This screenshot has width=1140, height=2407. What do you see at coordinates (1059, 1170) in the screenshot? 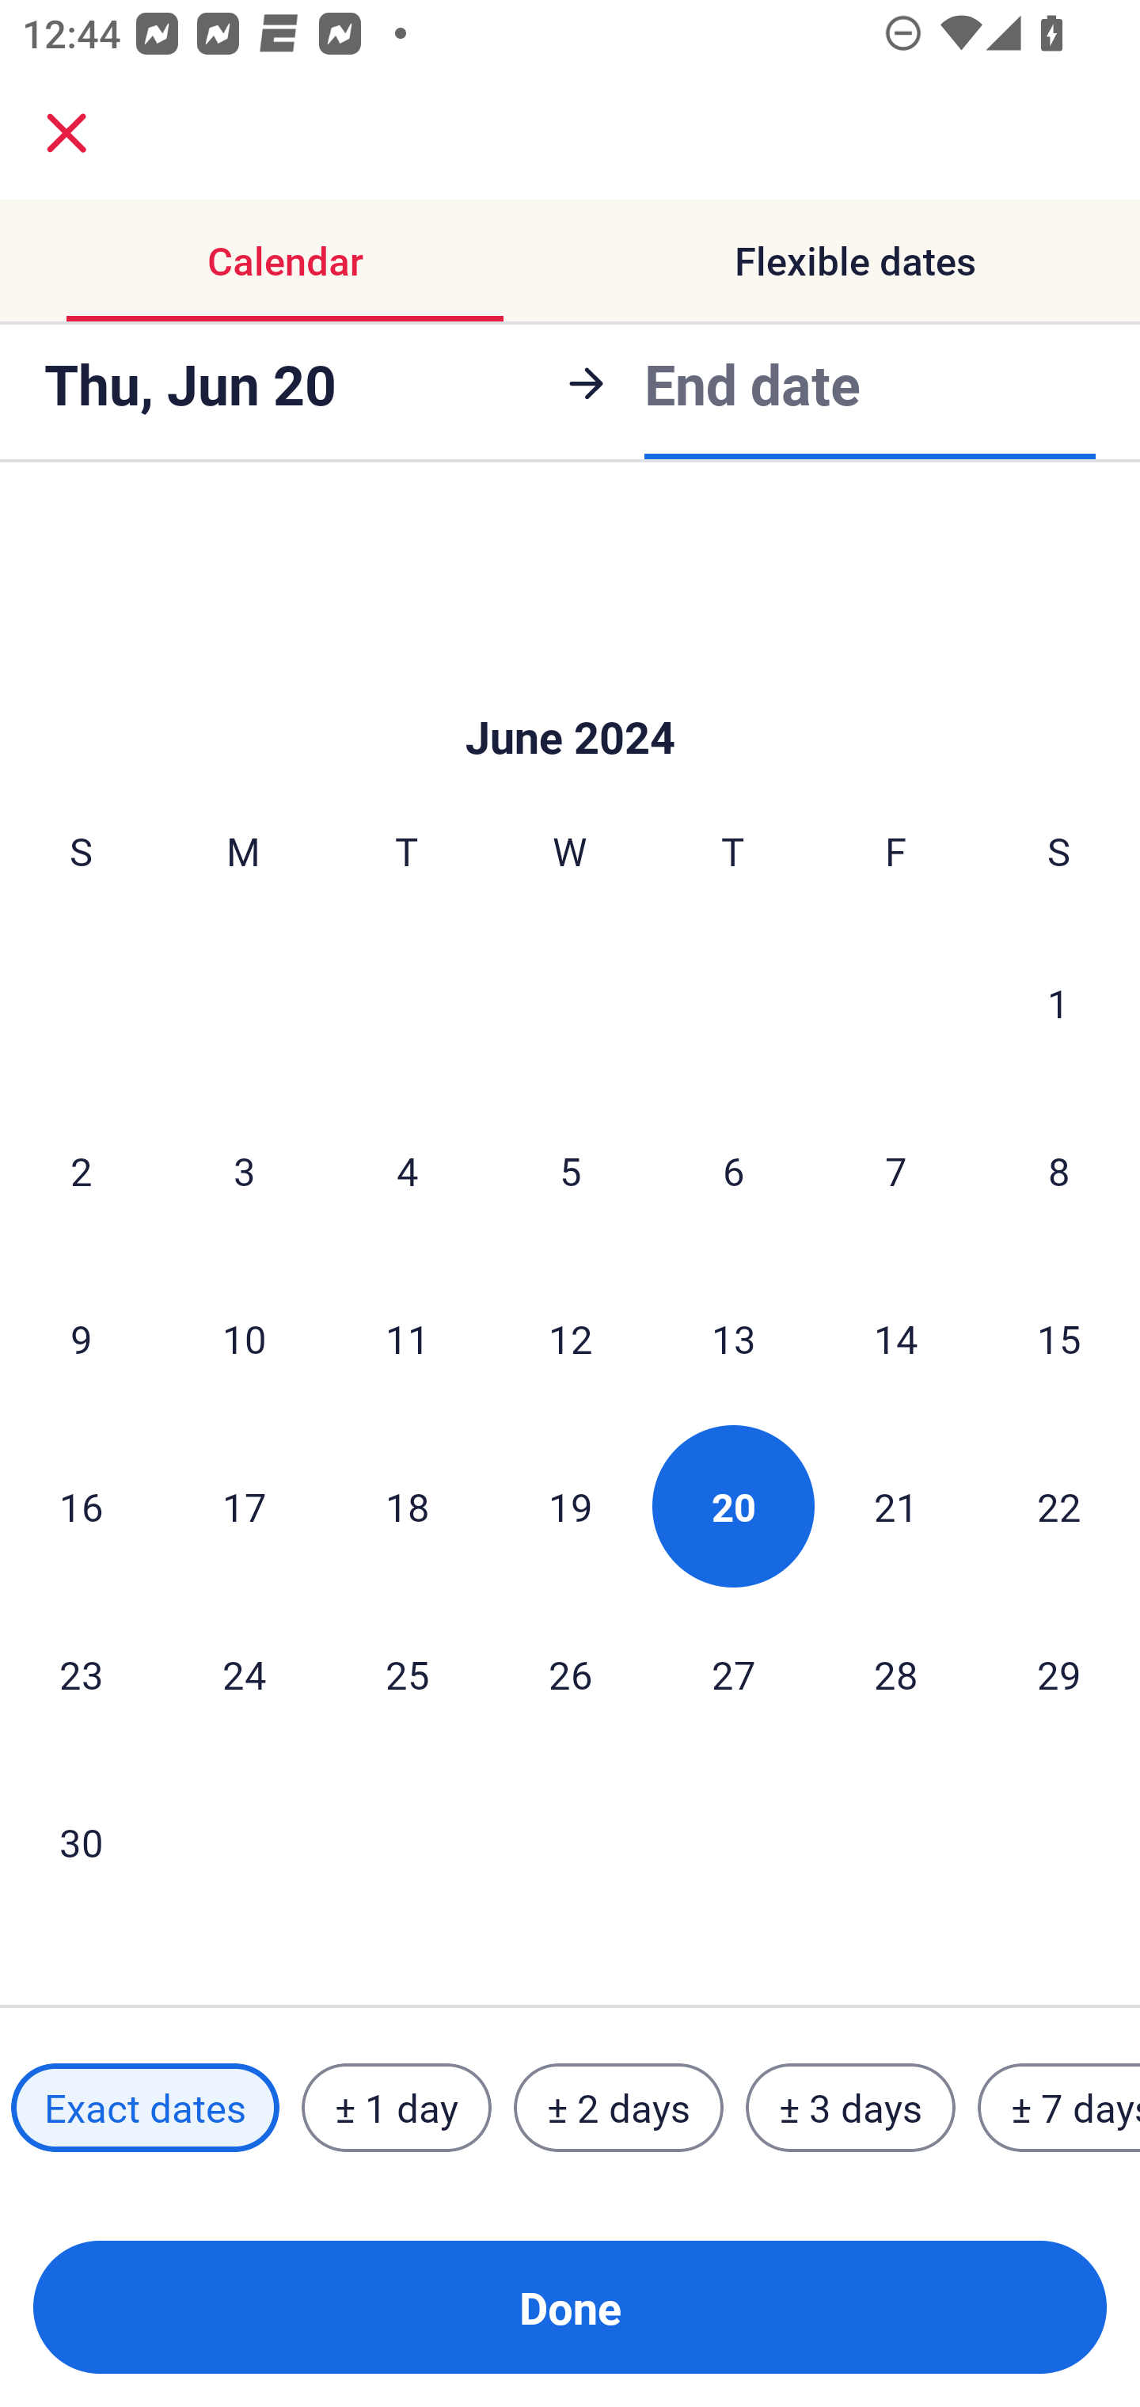
I see `8 Saturday, June 8, 2024` at bounding box center [1059, 1170].